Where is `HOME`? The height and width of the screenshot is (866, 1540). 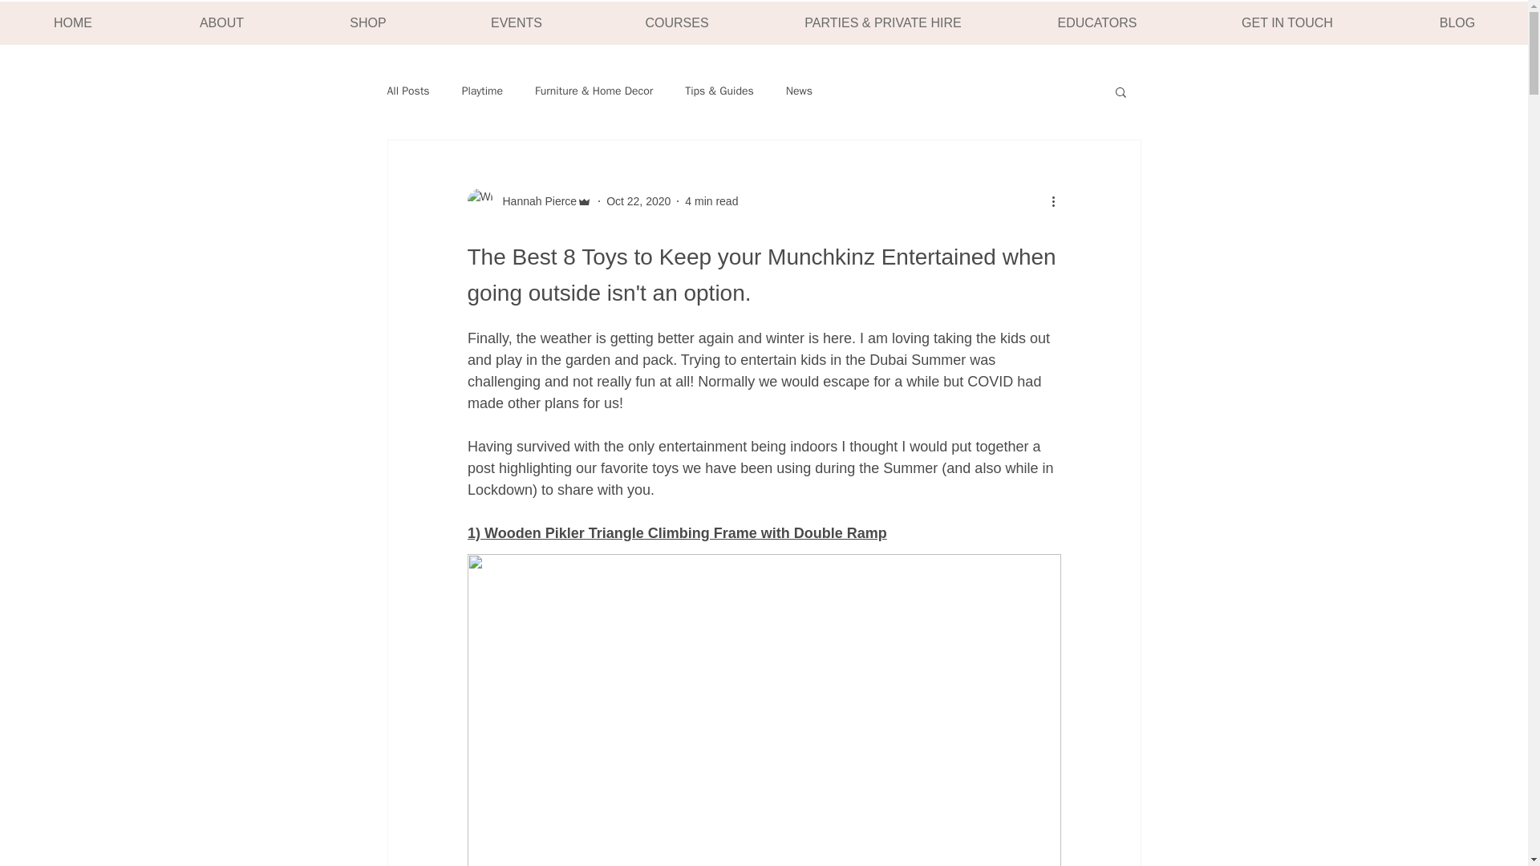 HOME is located at coordinates (73, 23).